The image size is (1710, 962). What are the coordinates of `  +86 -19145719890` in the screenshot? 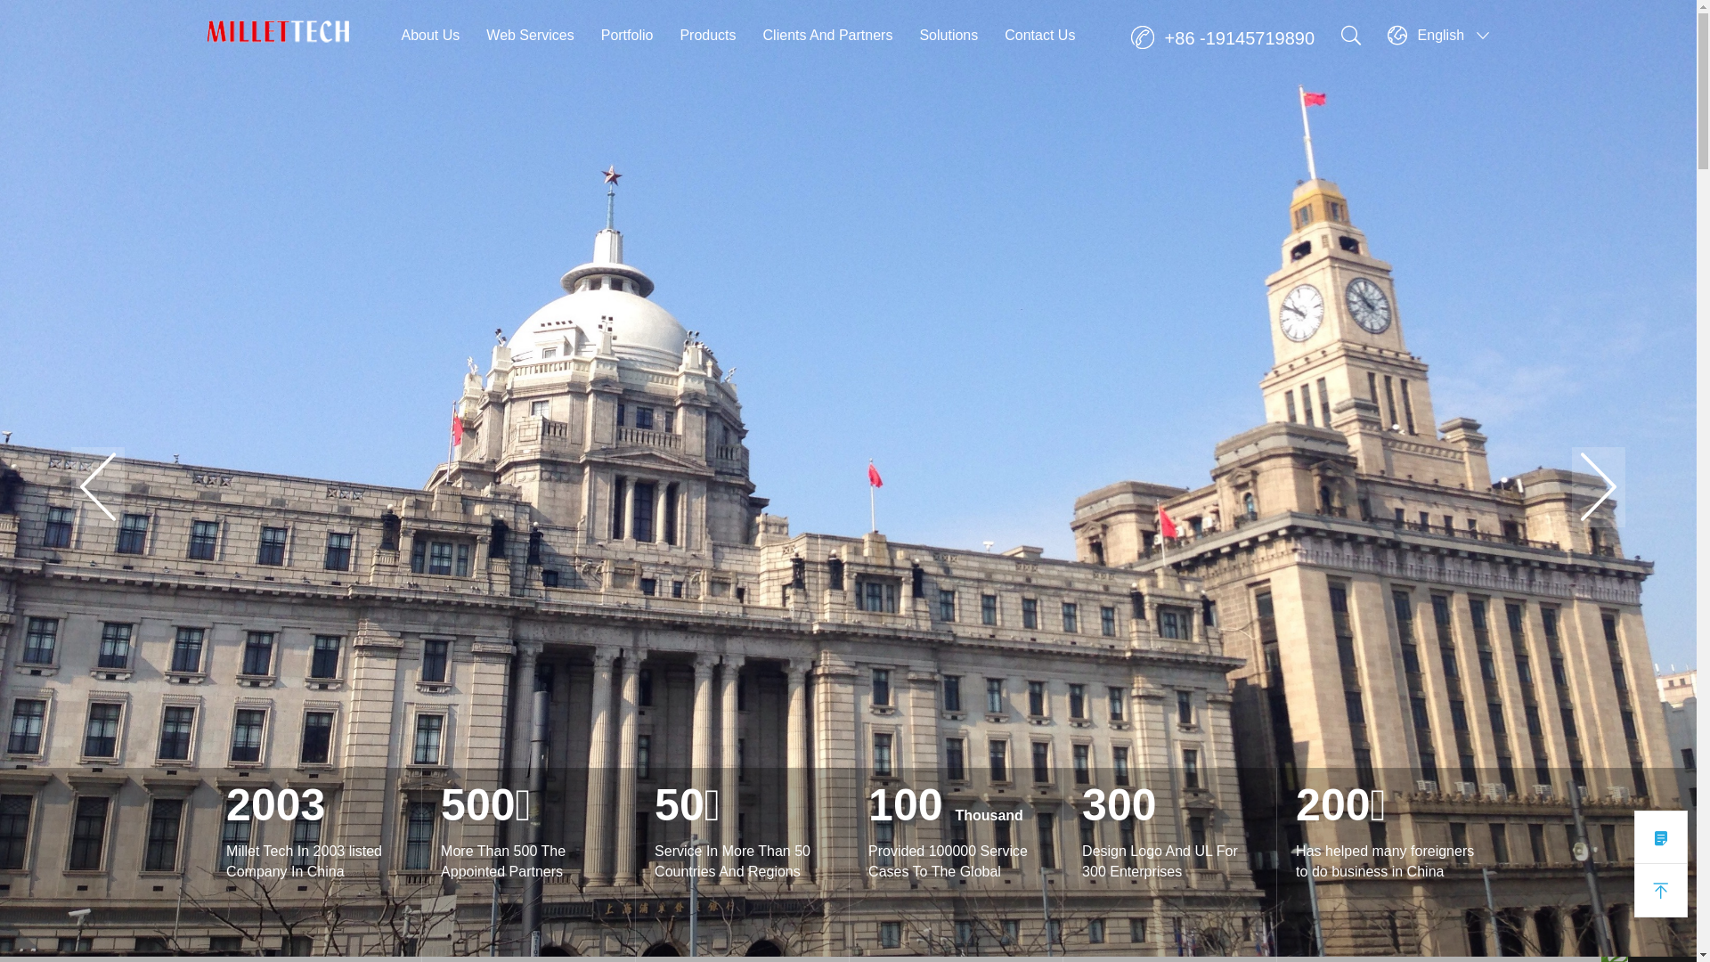 It's located at (1223, 38).